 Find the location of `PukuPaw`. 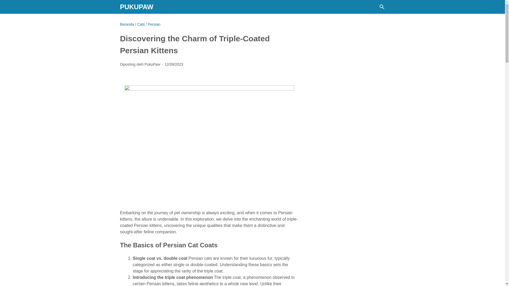

PukuPaw is located at coordinates (136, 7).